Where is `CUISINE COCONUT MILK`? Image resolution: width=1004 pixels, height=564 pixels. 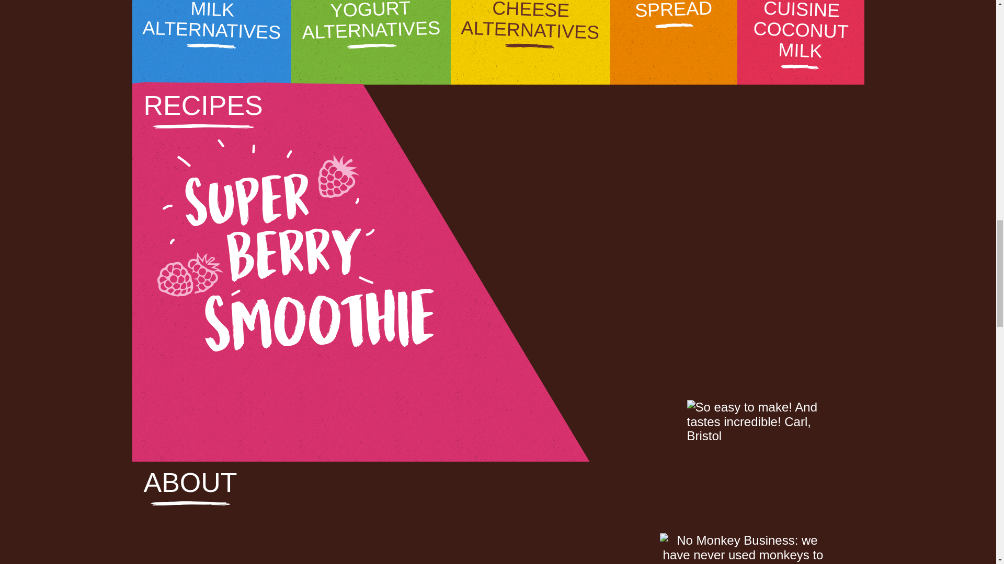
CUISINE COCONUT MILK is located at coordinates (801, 42).